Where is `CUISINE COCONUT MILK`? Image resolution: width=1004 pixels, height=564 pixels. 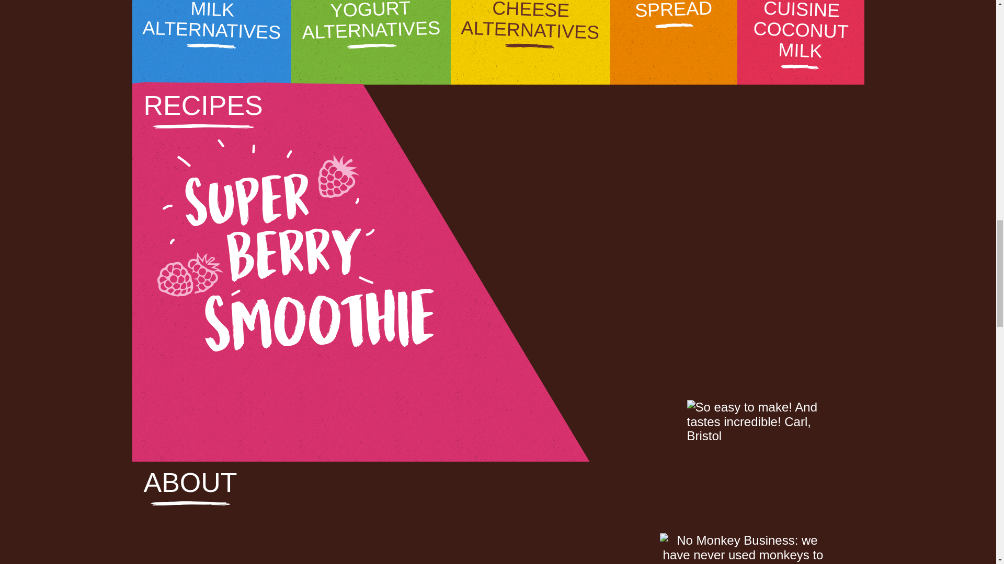
CUISINE COCONUT MILK is located at coordinates (801, 42).